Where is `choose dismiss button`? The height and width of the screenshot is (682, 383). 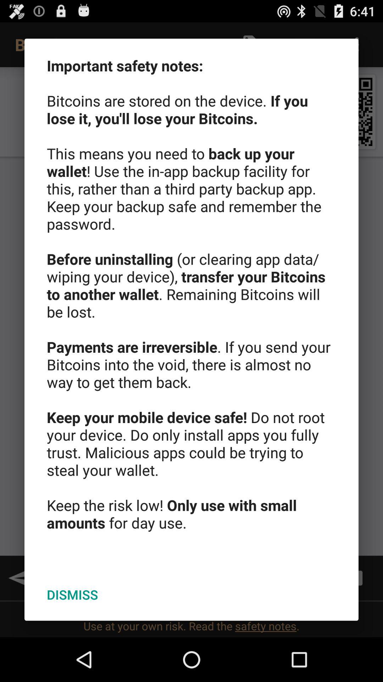
choose dismiss button is located at coordinates (72, 595).